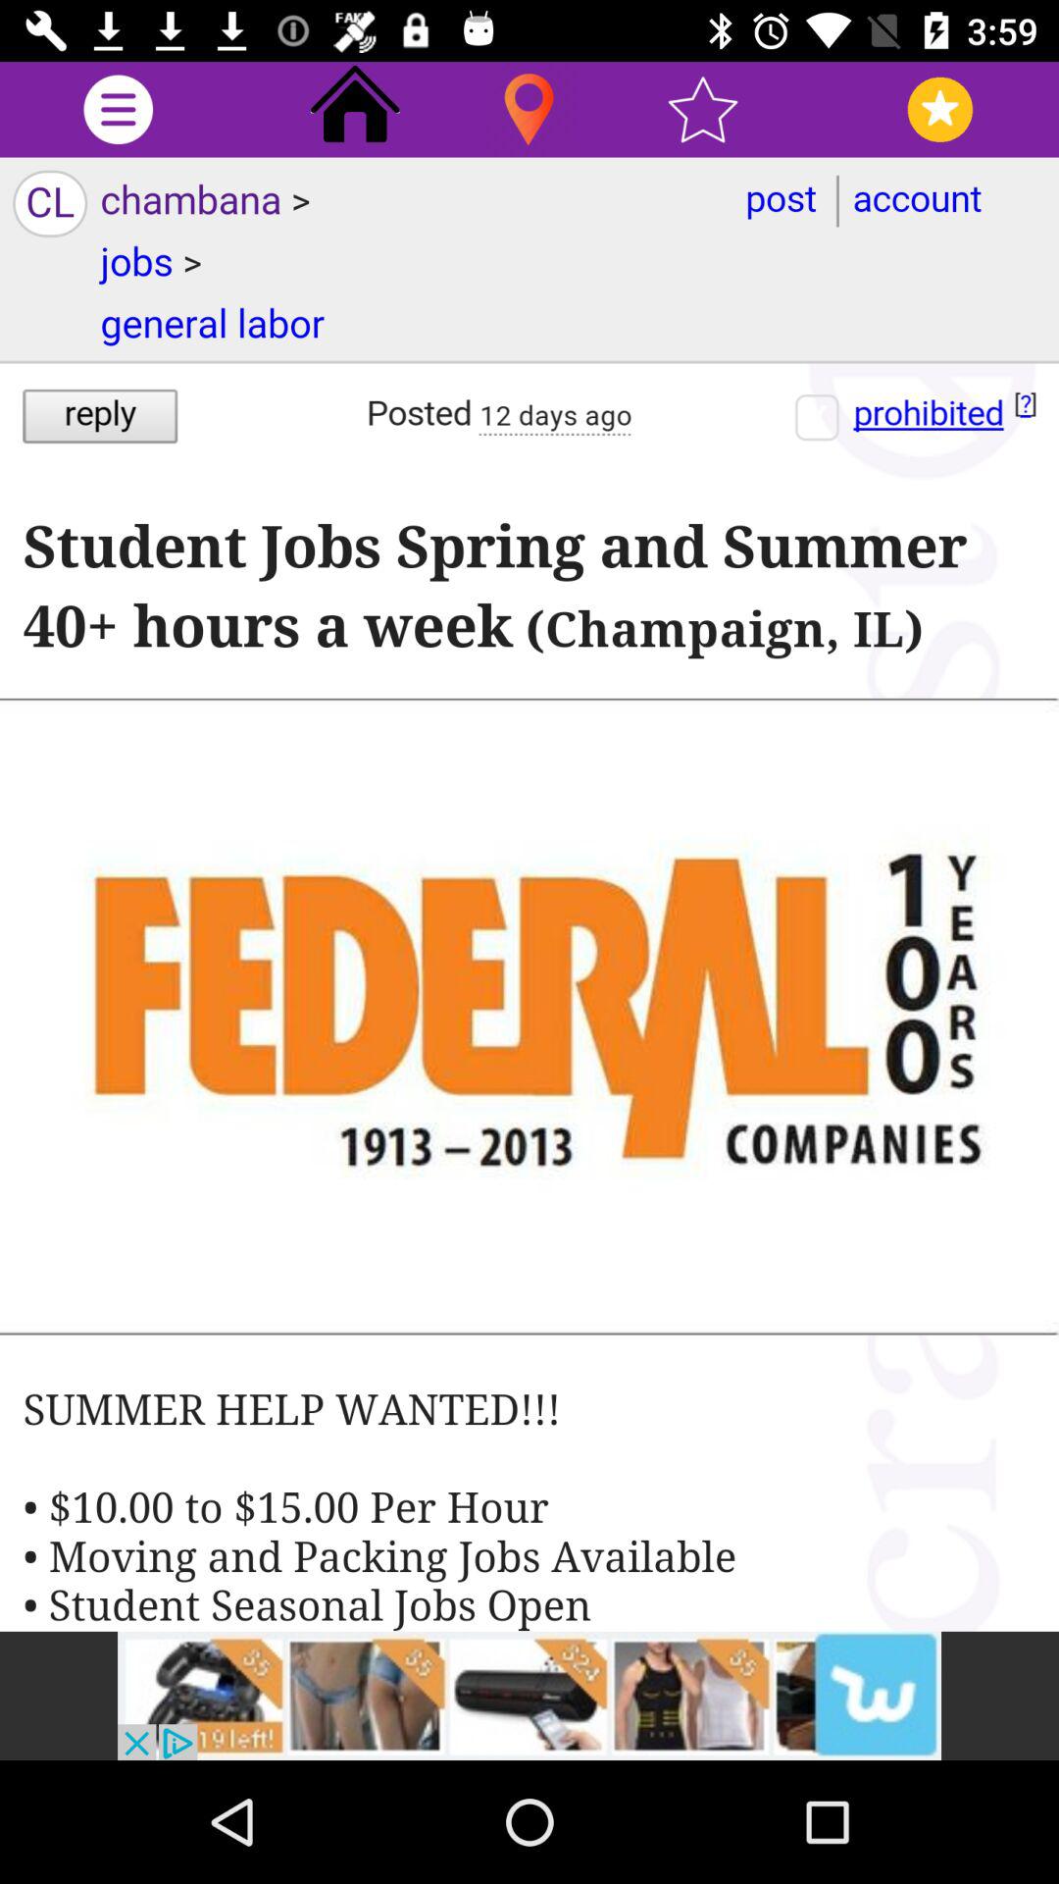 The image size is (1059, 1884). What do you see at coordinates (118, 110) in the screenshot?
I see `menu button` at bounding box center [118, 110].